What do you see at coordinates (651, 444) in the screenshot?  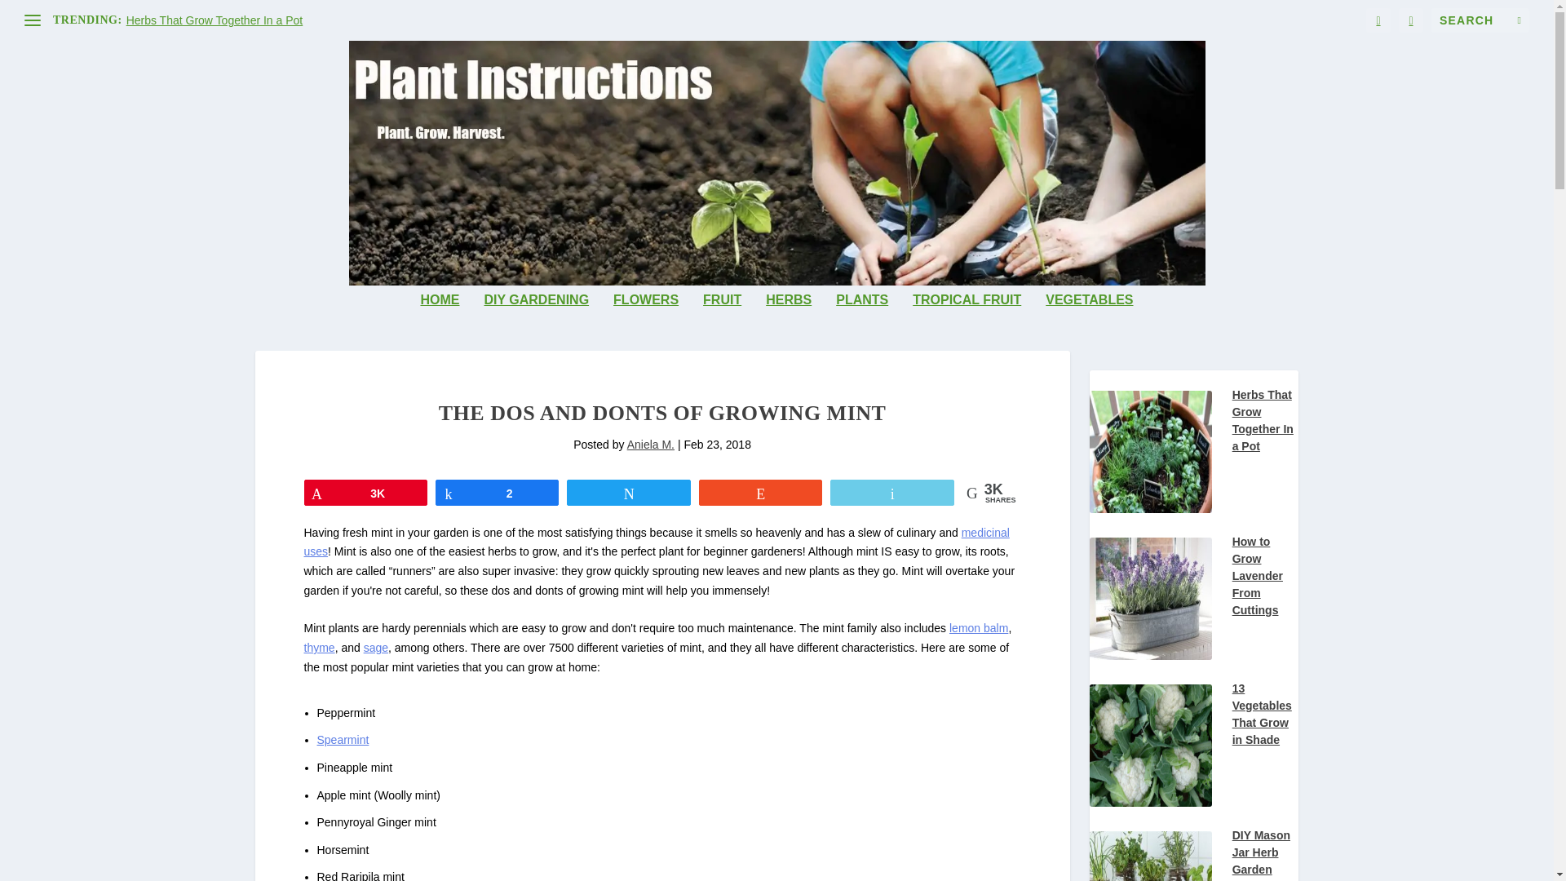 I see `Posts by Aniela M.` at bounding box center [651, 444].